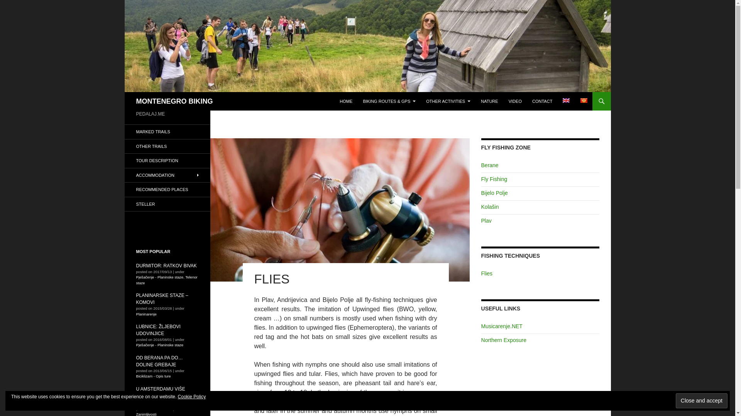 The image size is (741, 416). What do you see at coordinates (346, 101) in the screenshot?
I see `HOME` at bounding box center [346, 101].